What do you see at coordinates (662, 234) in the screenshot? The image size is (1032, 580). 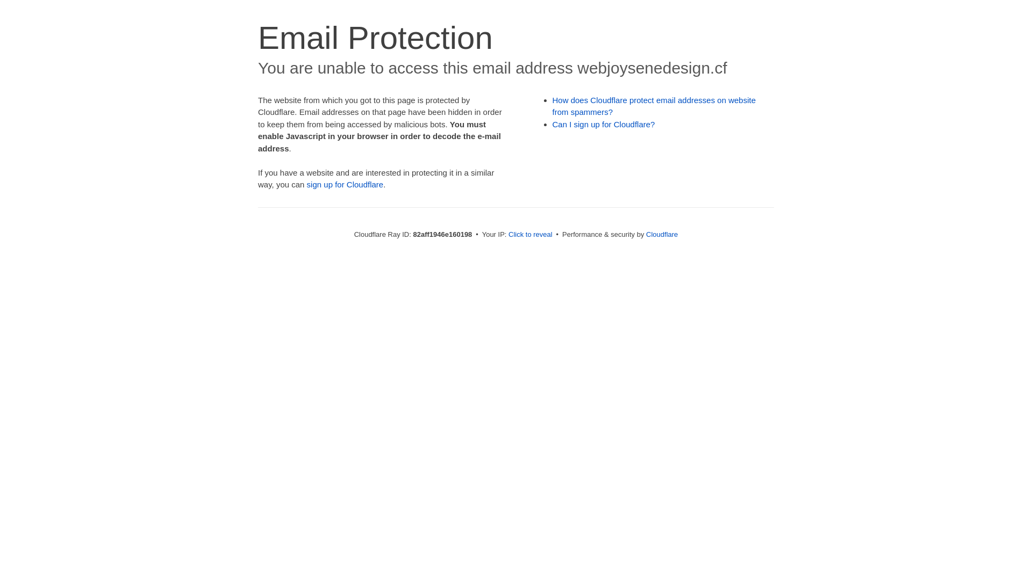 I see `Cloudflare` at bounding box center [662, 234].